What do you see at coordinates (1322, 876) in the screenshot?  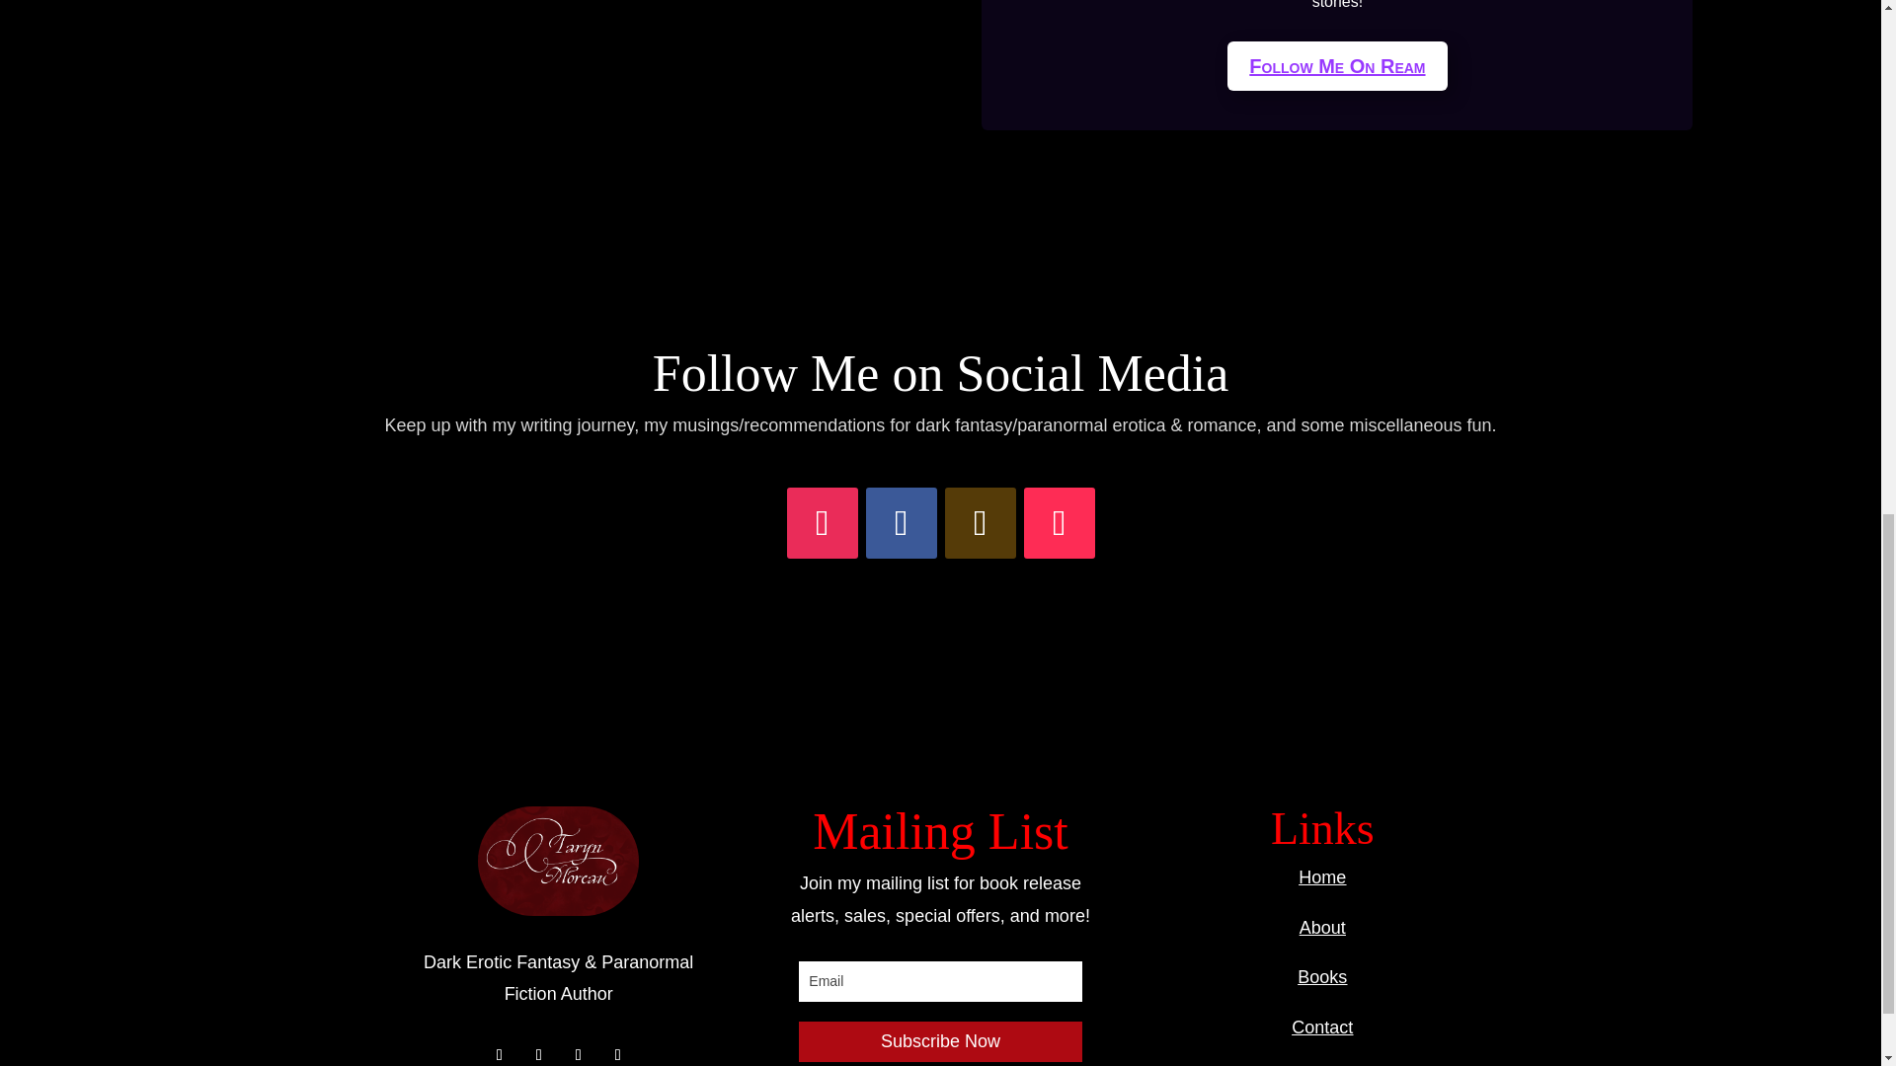 I see `Home` at bounding box center [1322, 876].